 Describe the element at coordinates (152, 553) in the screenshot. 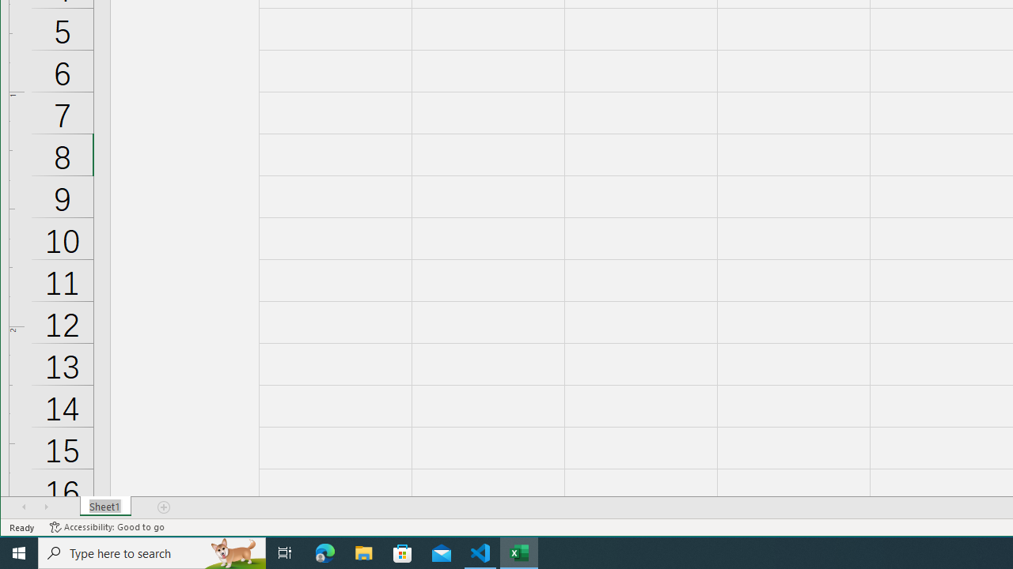

I see `Type here to search` at that location.